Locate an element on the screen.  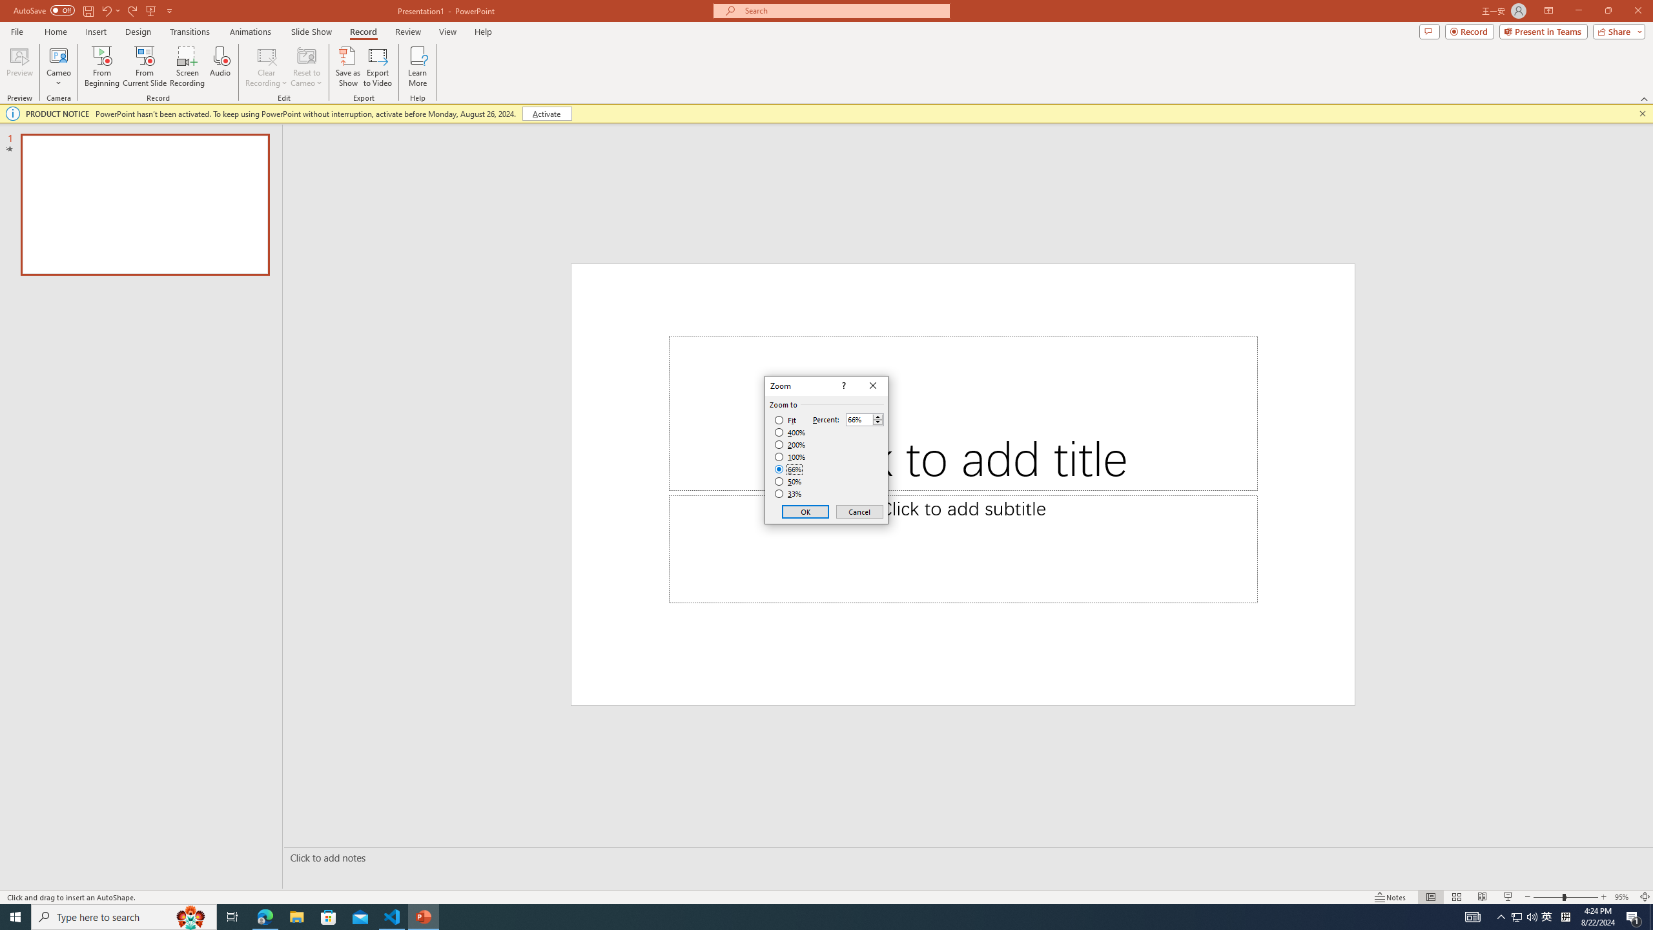
Activate is located at coordinates (546, 114).